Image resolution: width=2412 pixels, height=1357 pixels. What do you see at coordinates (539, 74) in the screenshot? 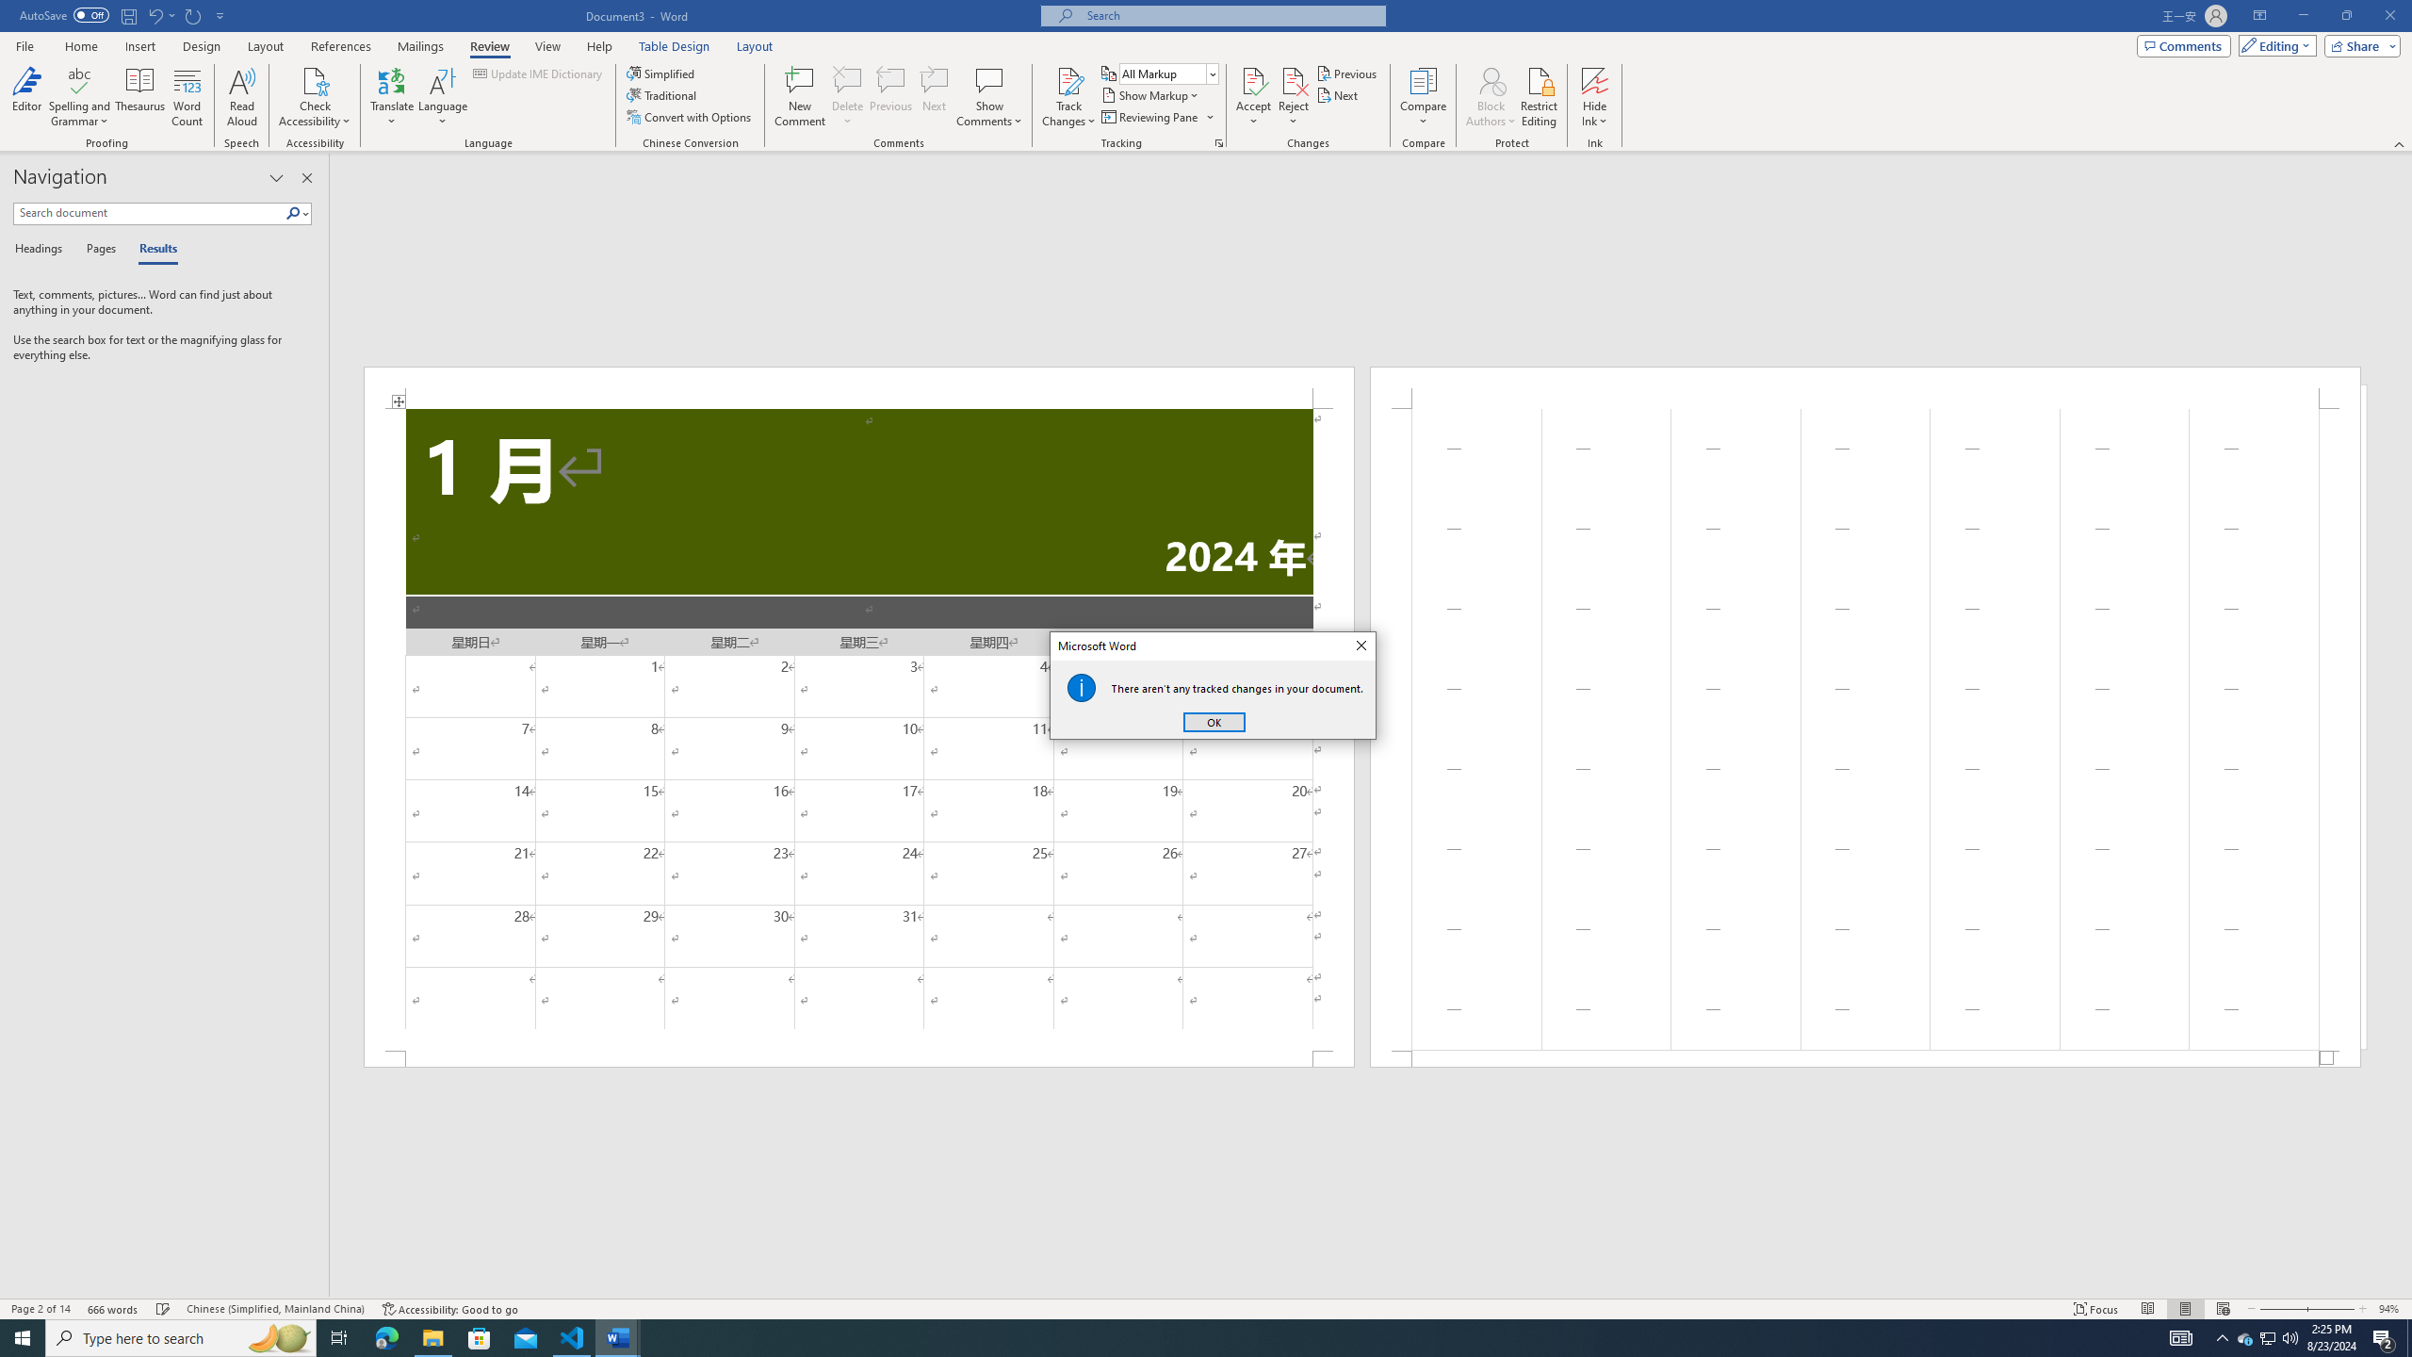
I see `Update IME Dictionary...` at bounding box center [539, 74].